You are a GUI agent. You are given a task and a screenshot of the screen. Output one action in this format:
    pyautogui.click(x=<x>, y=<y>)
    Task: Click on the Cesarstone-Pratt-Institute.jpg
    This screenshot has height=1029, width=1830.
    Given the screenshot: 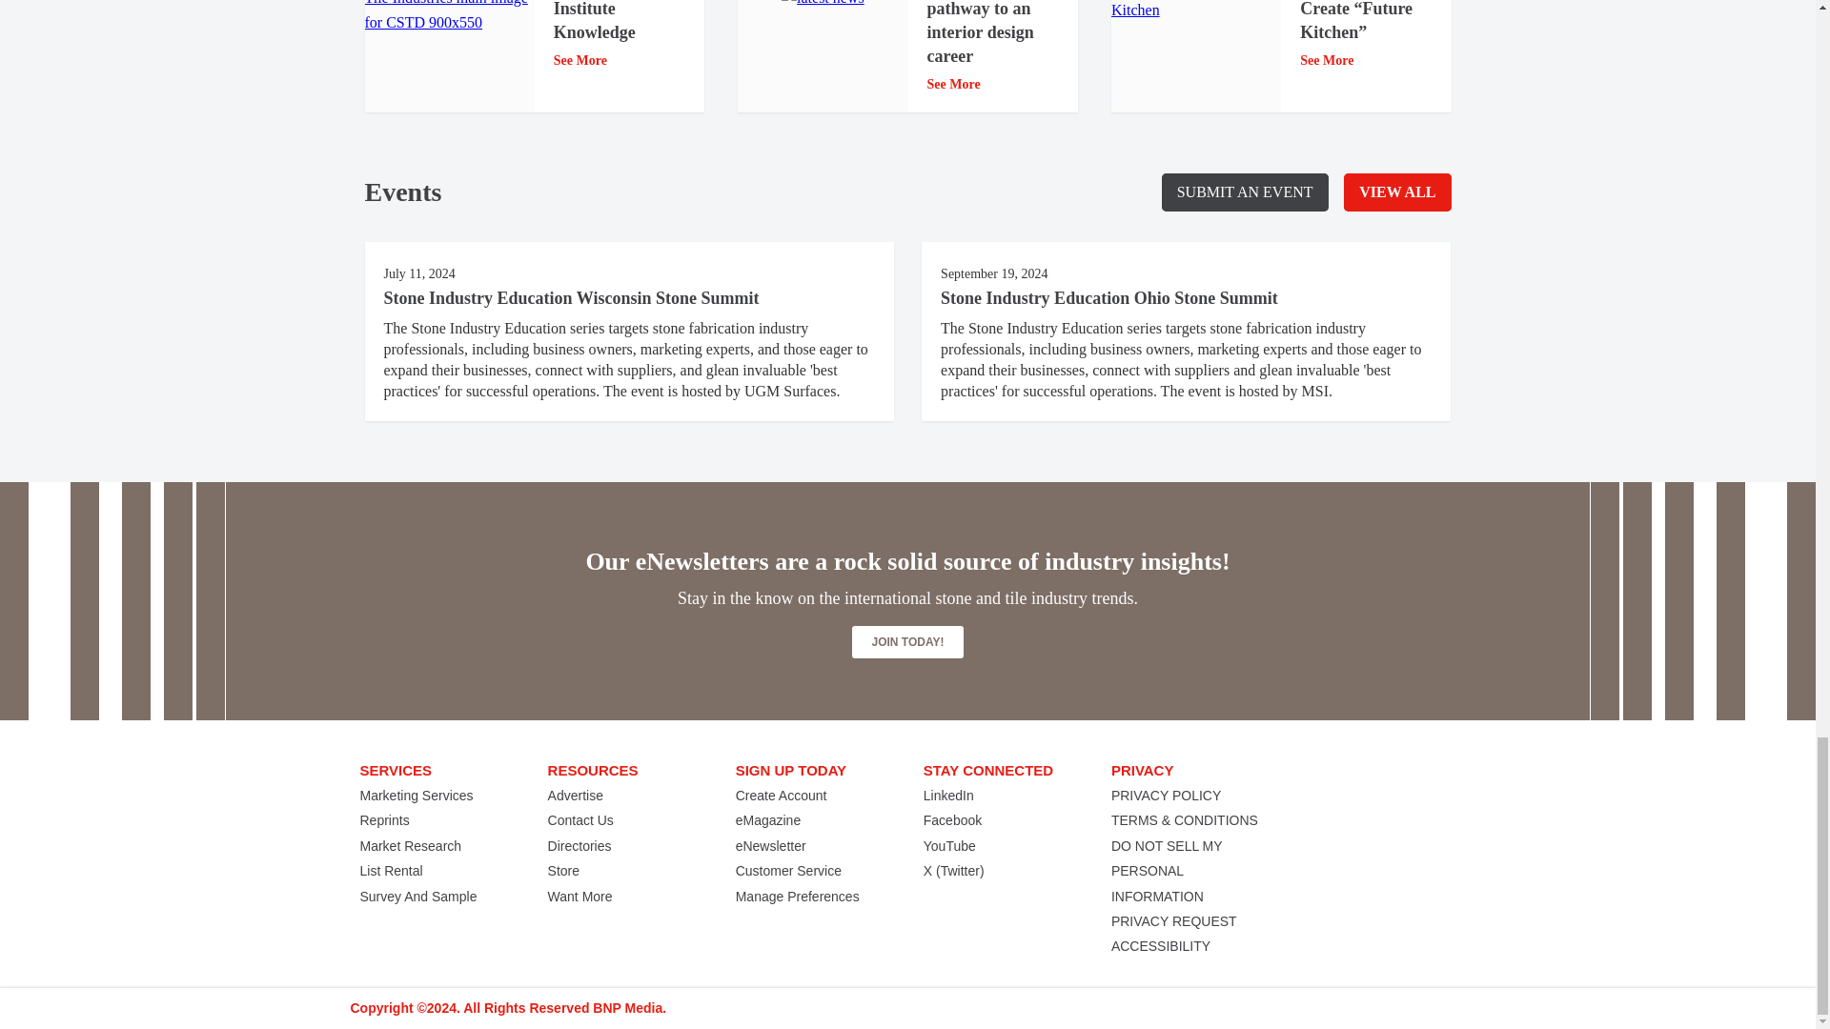 What is the action you would take?
    pyautogui.click(x=1195, y=11)
    